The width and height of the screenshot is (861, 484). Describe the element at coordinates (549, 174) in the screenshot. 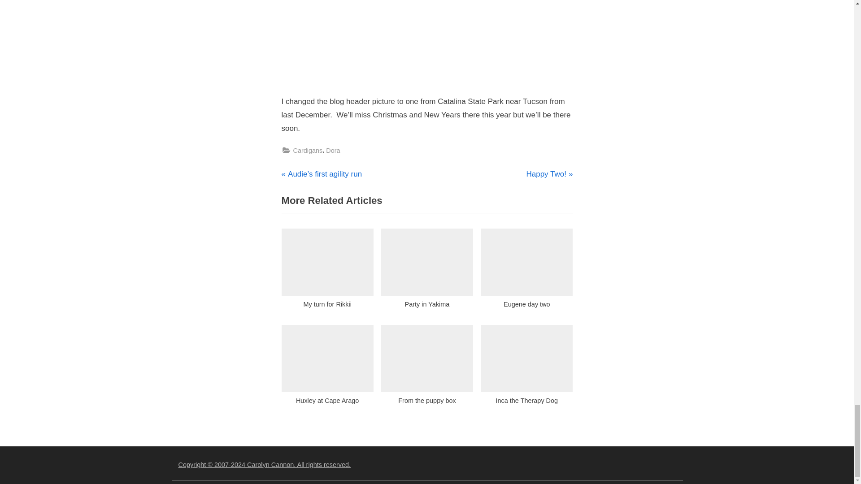

I see `Dora` at that location.